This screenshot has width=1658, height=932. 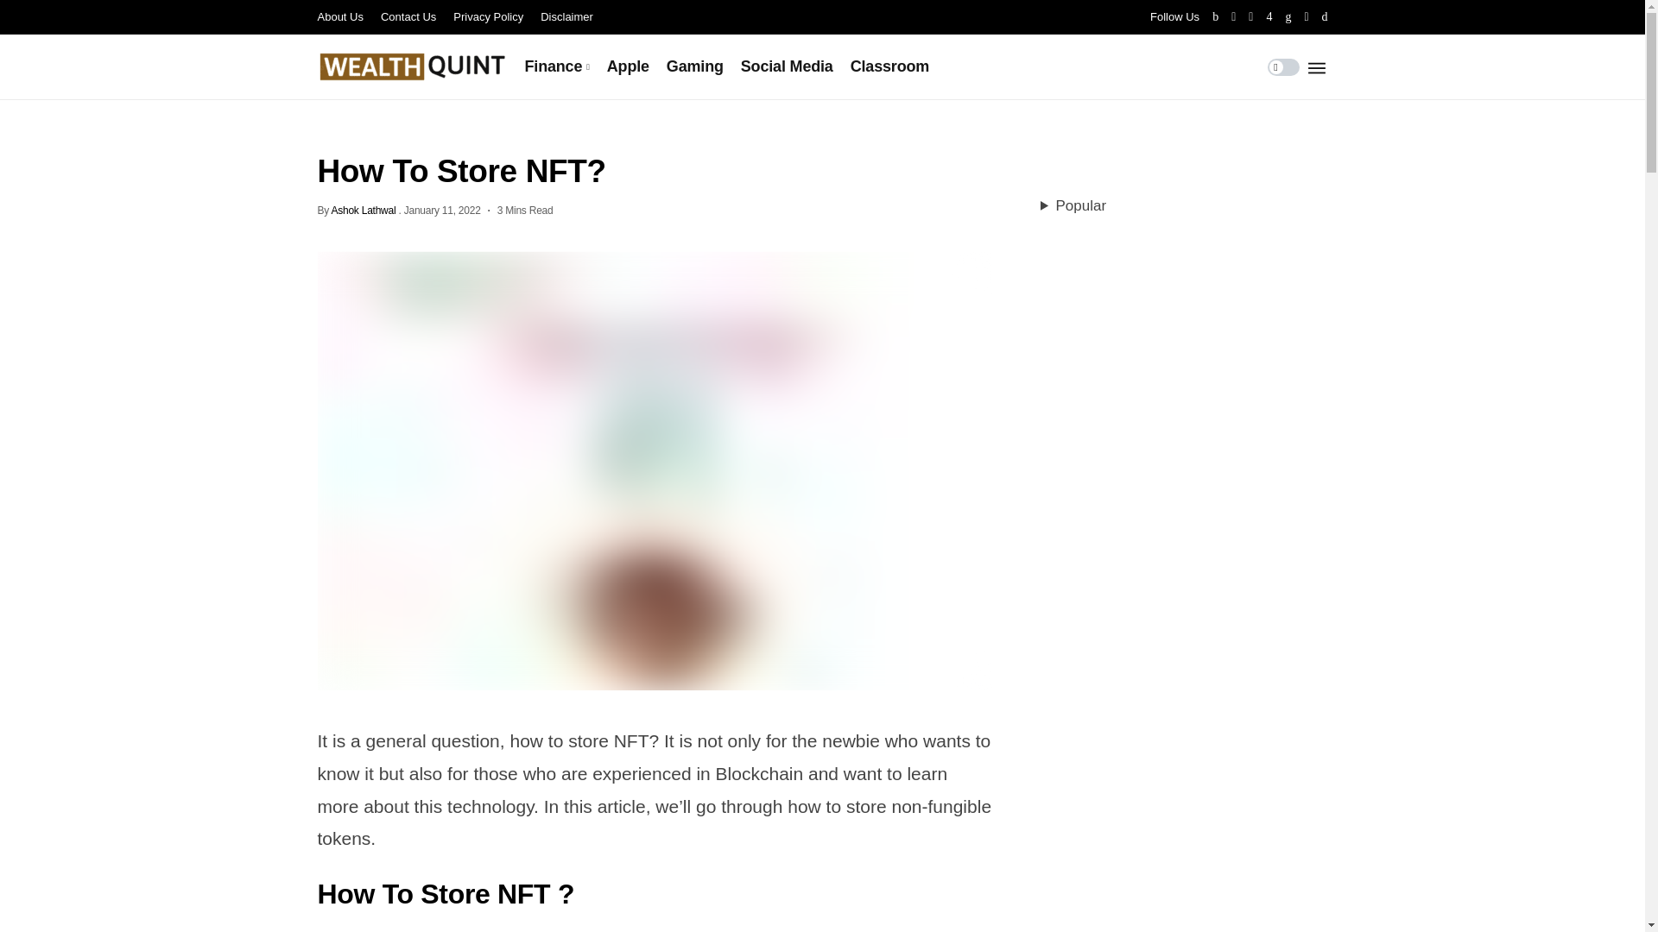 I want to click on Disclaimer, so click(x=566, y=17).